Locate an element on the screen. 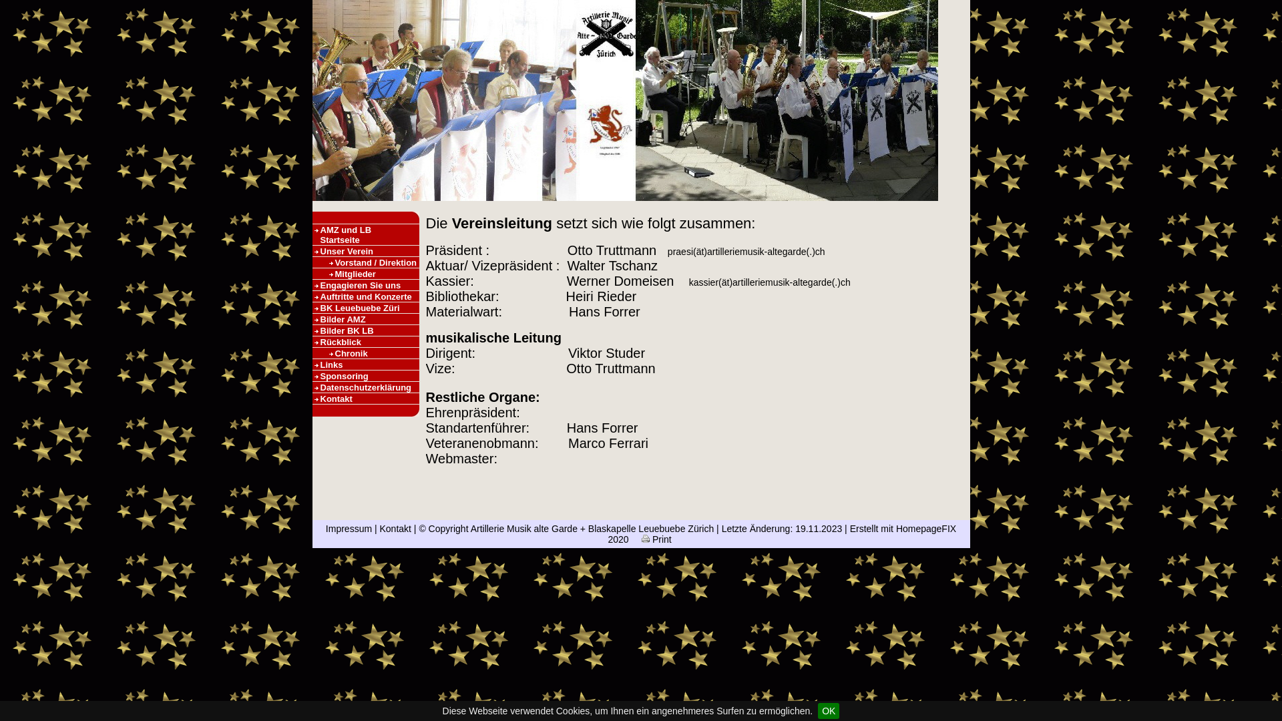  Links is located at coordinates (366, 365).